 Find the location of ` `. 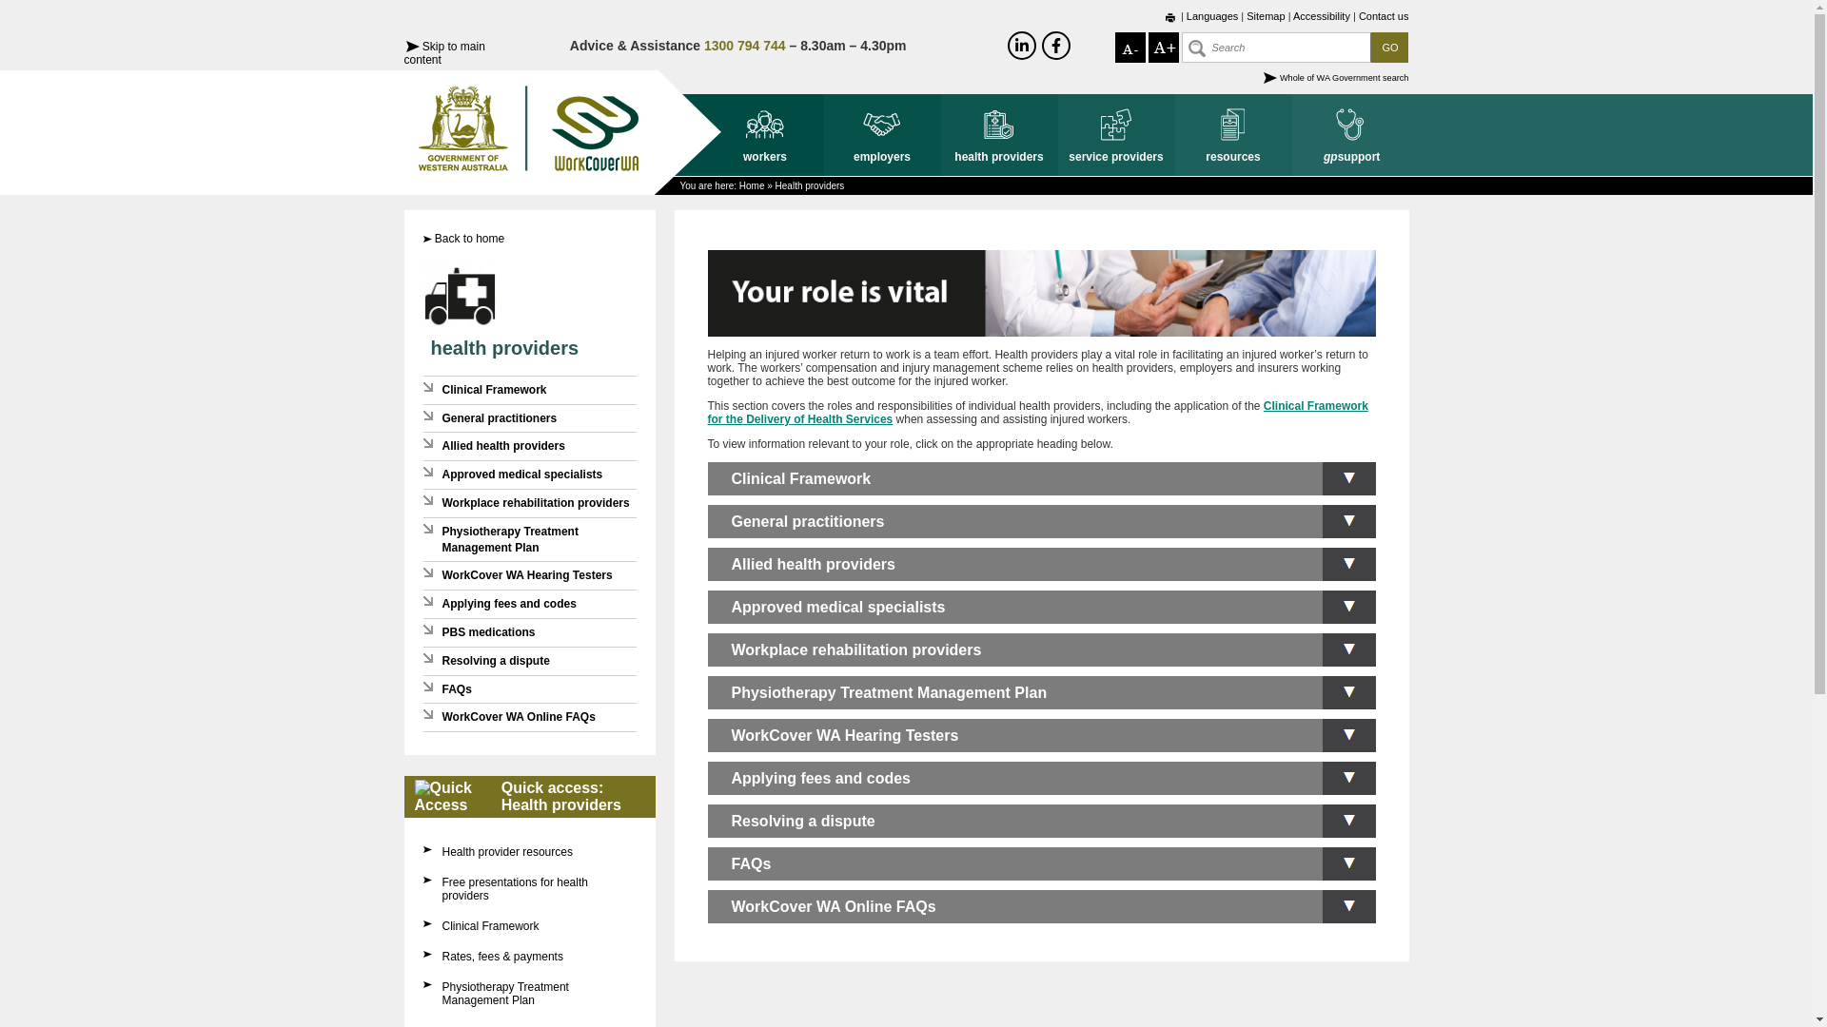

  is located at coordinates (1170, 17).